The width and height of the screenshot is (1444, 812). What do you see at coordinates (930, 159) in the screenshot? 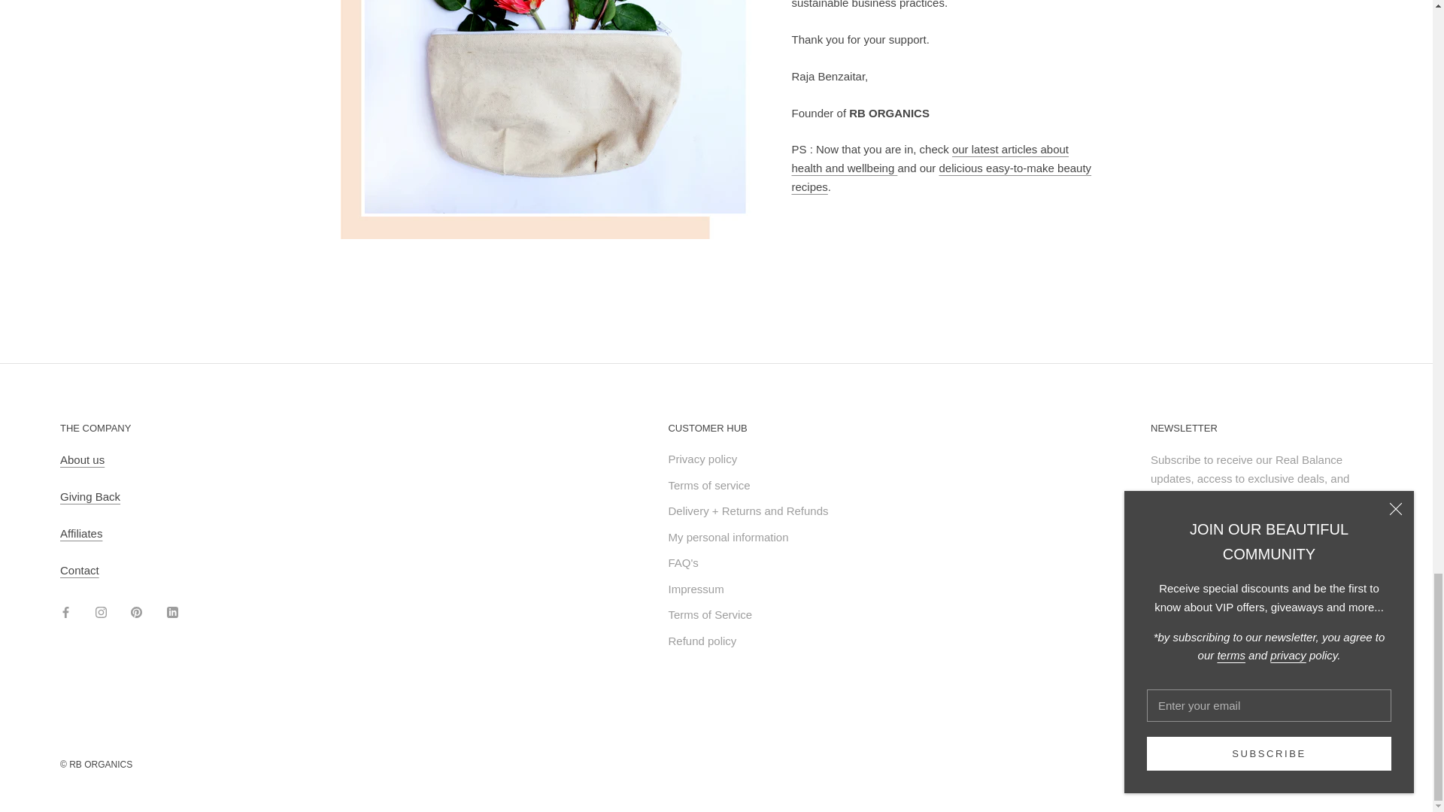
I see `our latest articles about health and wellbeing` at bounding box center [930, 159].